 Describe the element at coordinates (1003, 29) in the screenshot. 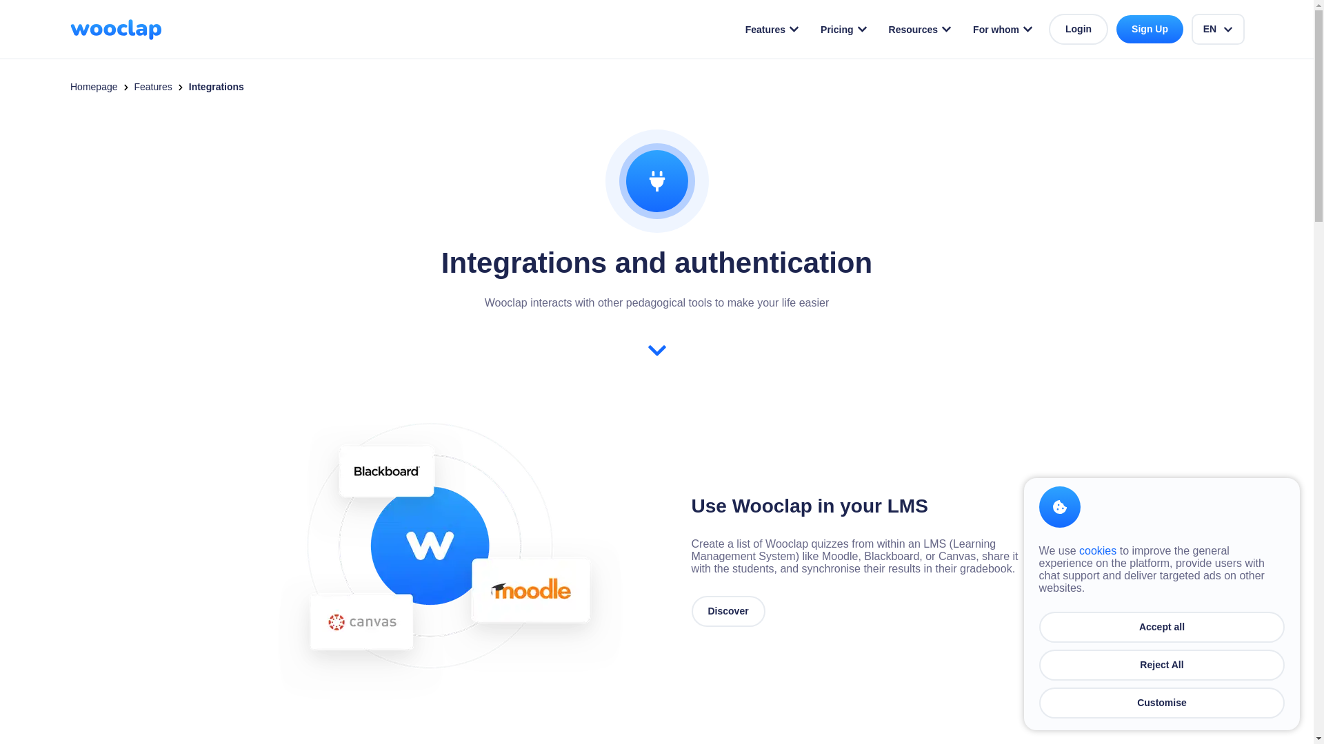

I see `For whom` at that location.